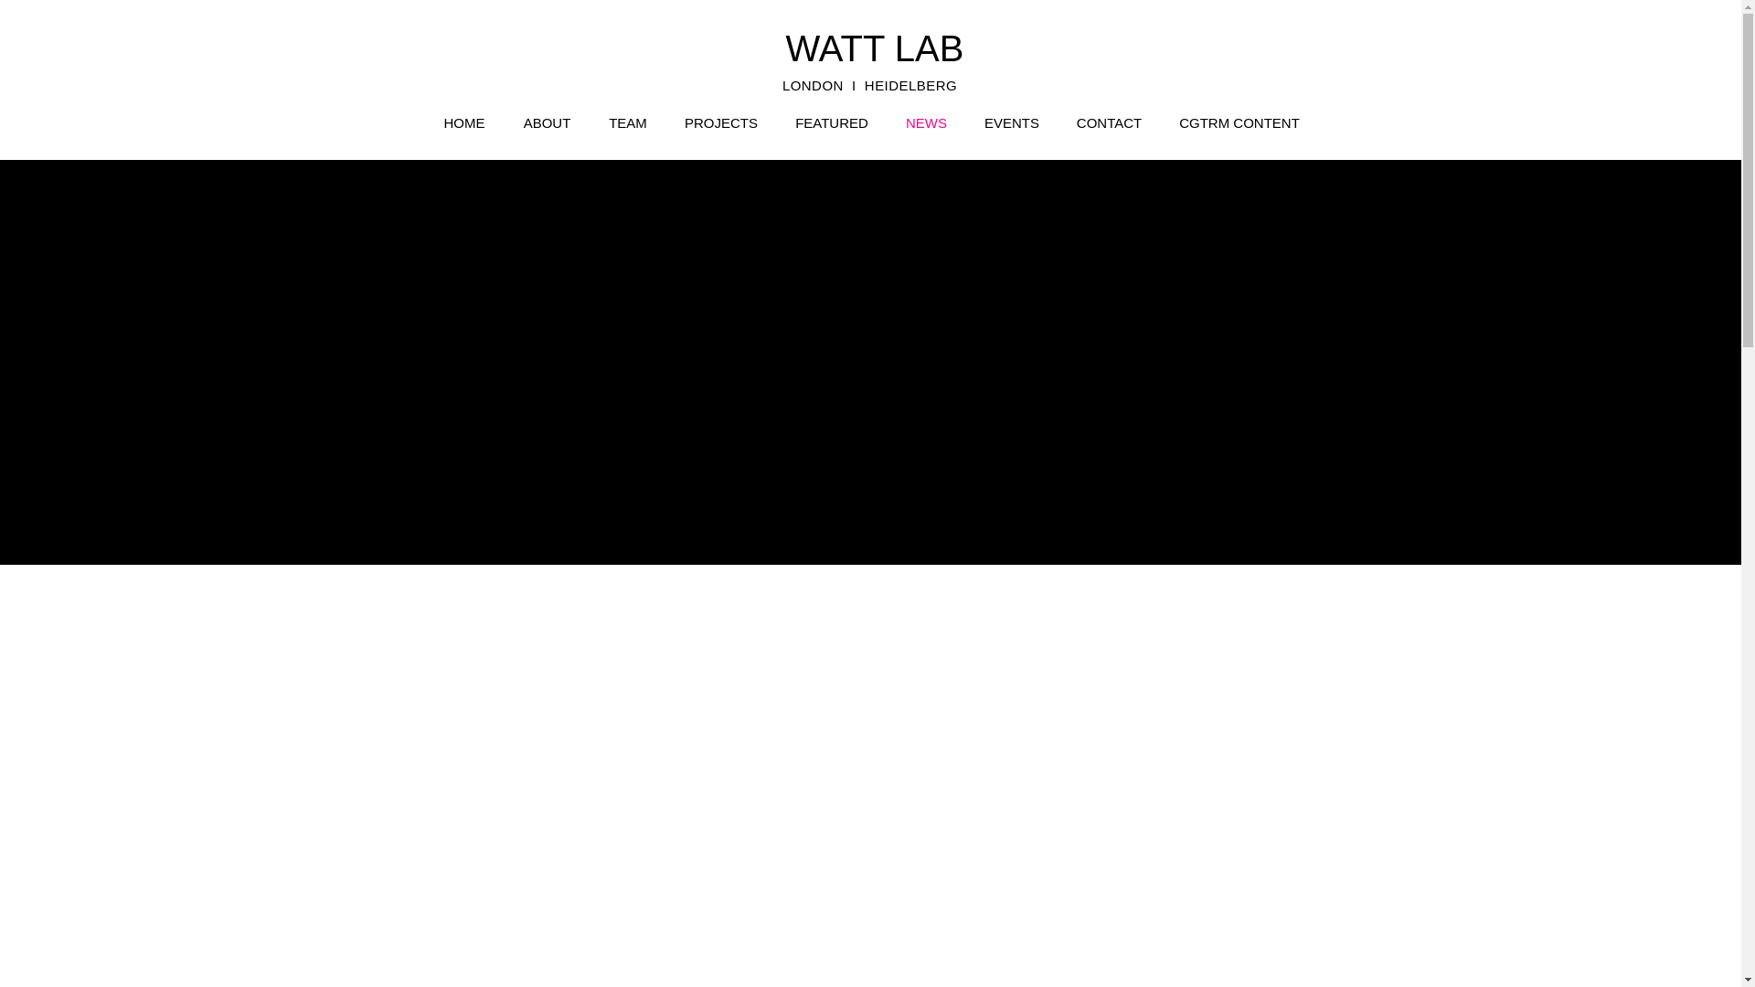 Image resolution: width=1755 pixels, height=987 pixels. What do you see at coordinates (720, 122) in the screenshot?
I see `PROJECTS` at bounding box center [720, 122].